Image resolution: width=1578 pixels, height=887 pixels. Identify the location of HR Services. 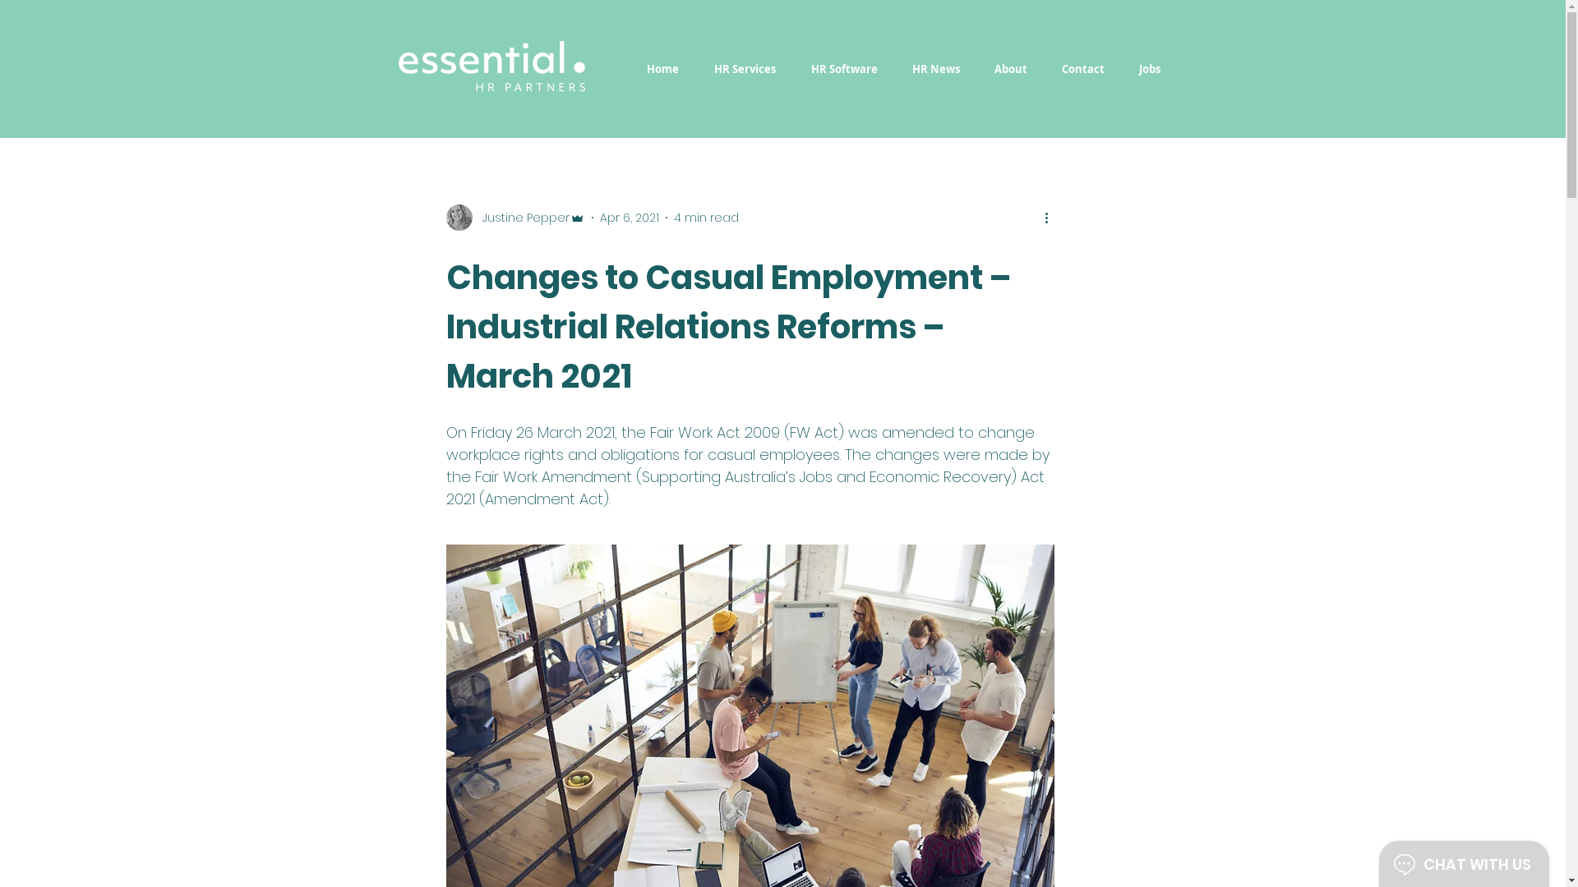
(754, 69).